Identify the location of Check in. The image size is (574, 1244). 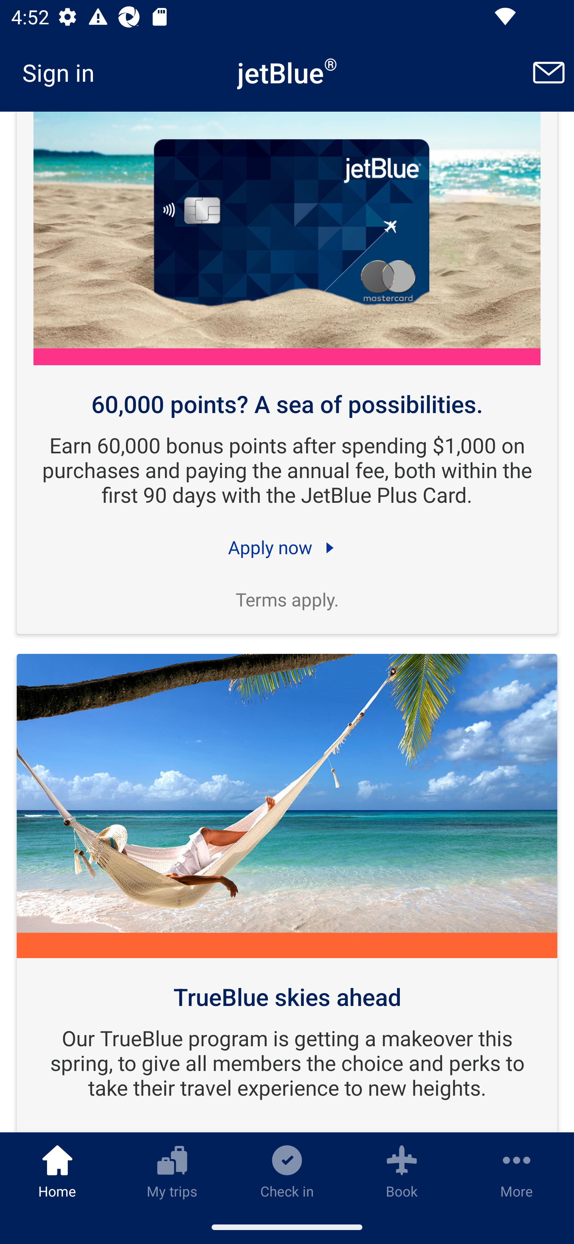
(287, 1171).